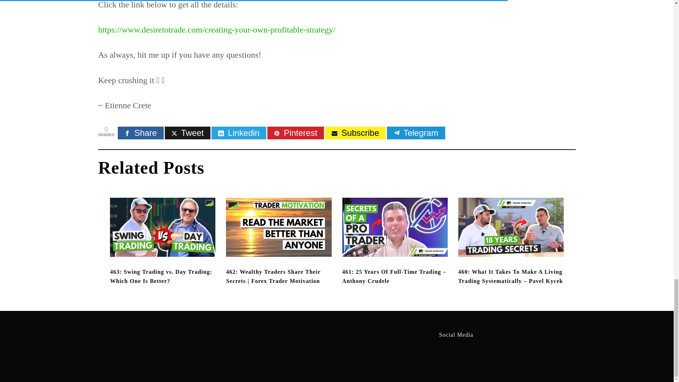  What do you see at coordinates (296, 133) in the screenshot?
I see `Pinterest` at bounding box center [296, 133].